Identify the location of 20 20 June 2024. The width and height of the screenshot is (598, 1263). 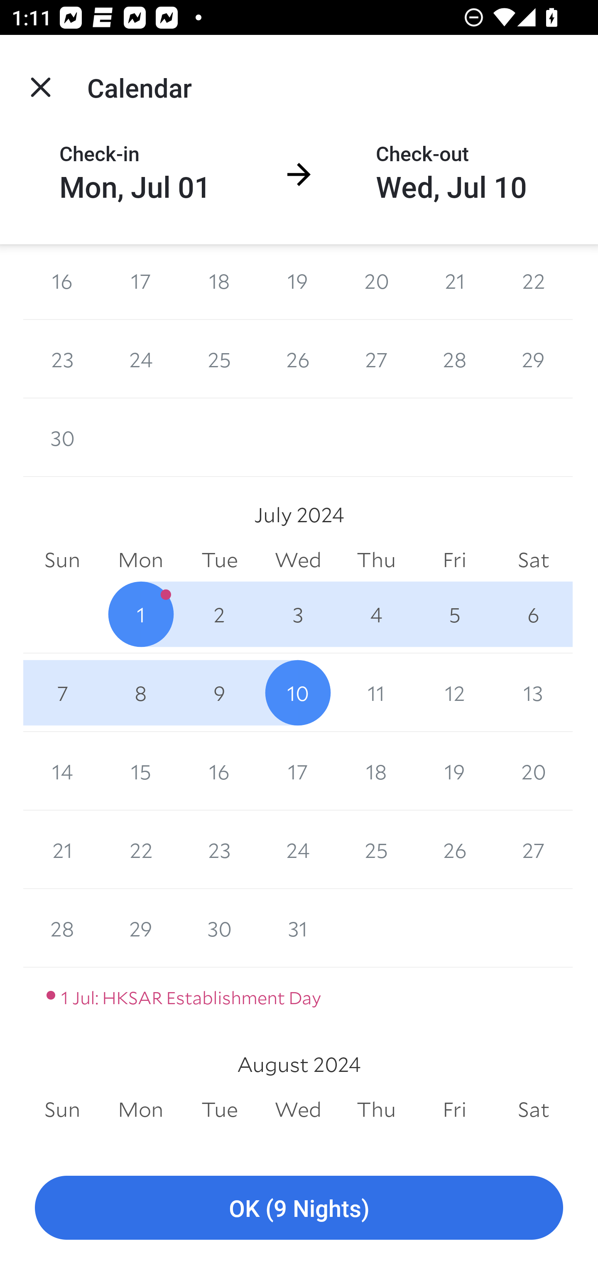
(376, 282).